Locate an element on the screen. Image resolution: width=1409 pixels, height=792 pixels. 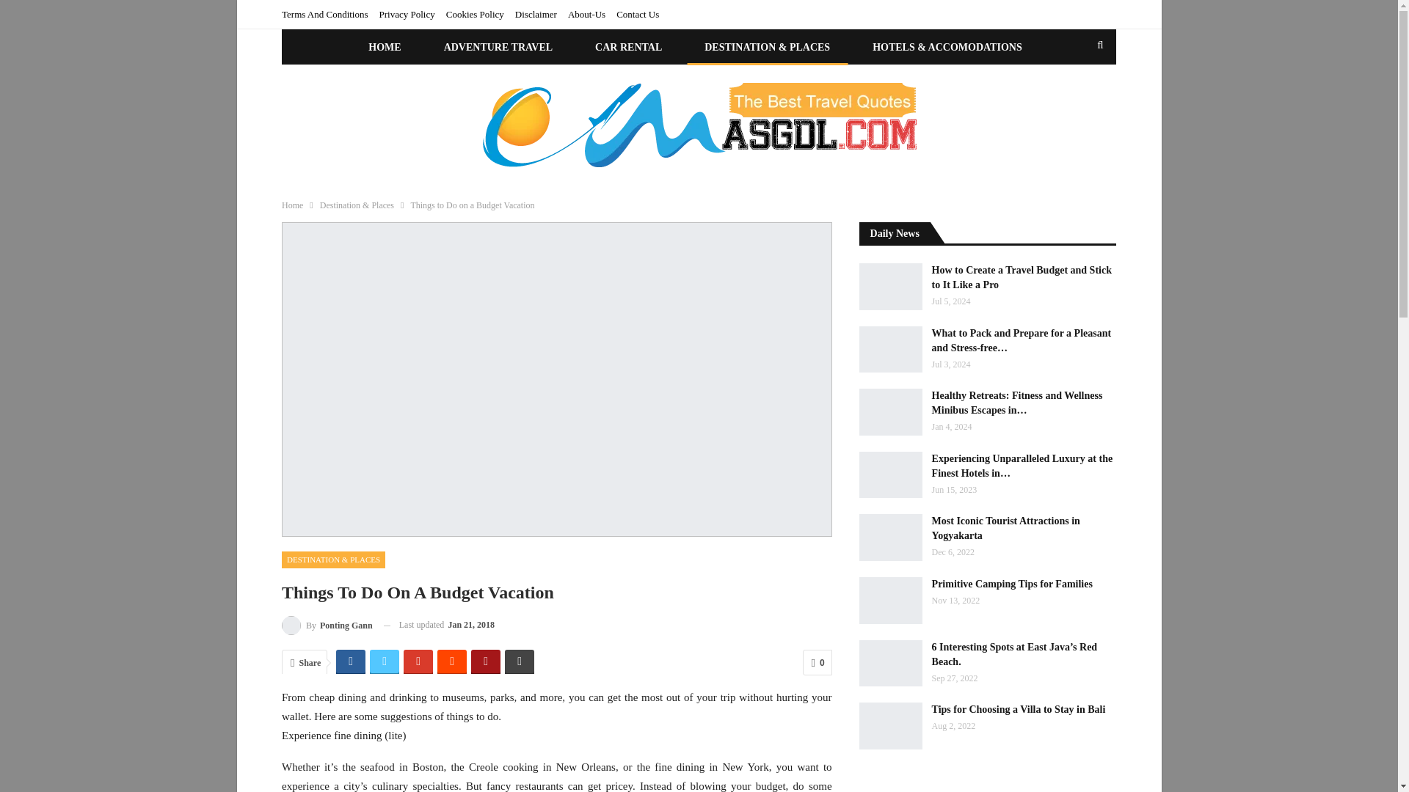
0 is located at coordinates (818, 662).